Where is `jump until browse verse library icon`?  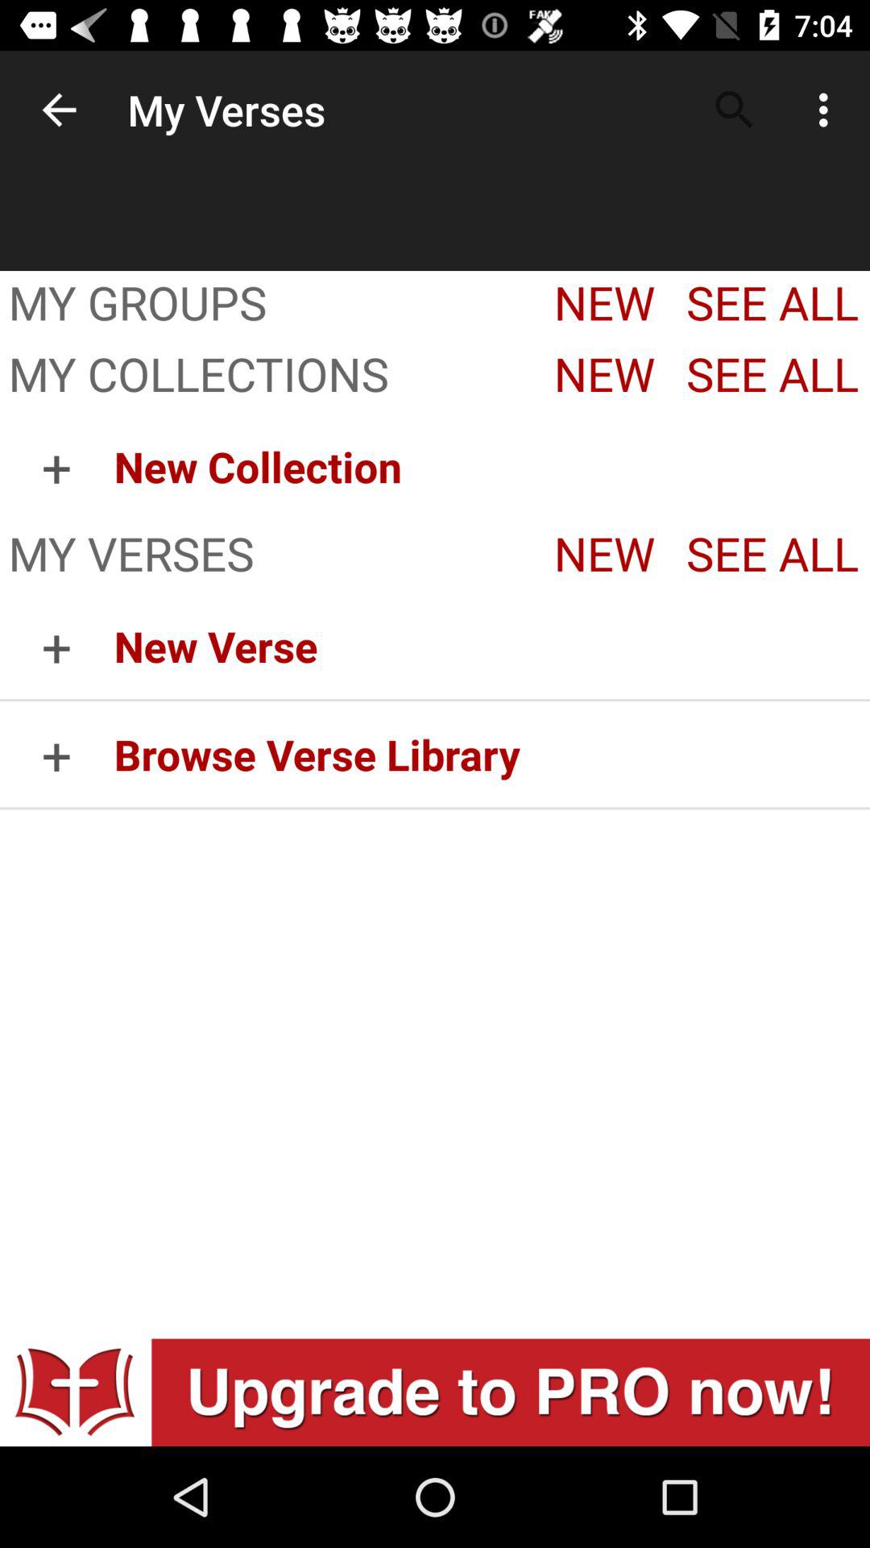 jump until browse verse library icon is located at coordinates (491, 755).